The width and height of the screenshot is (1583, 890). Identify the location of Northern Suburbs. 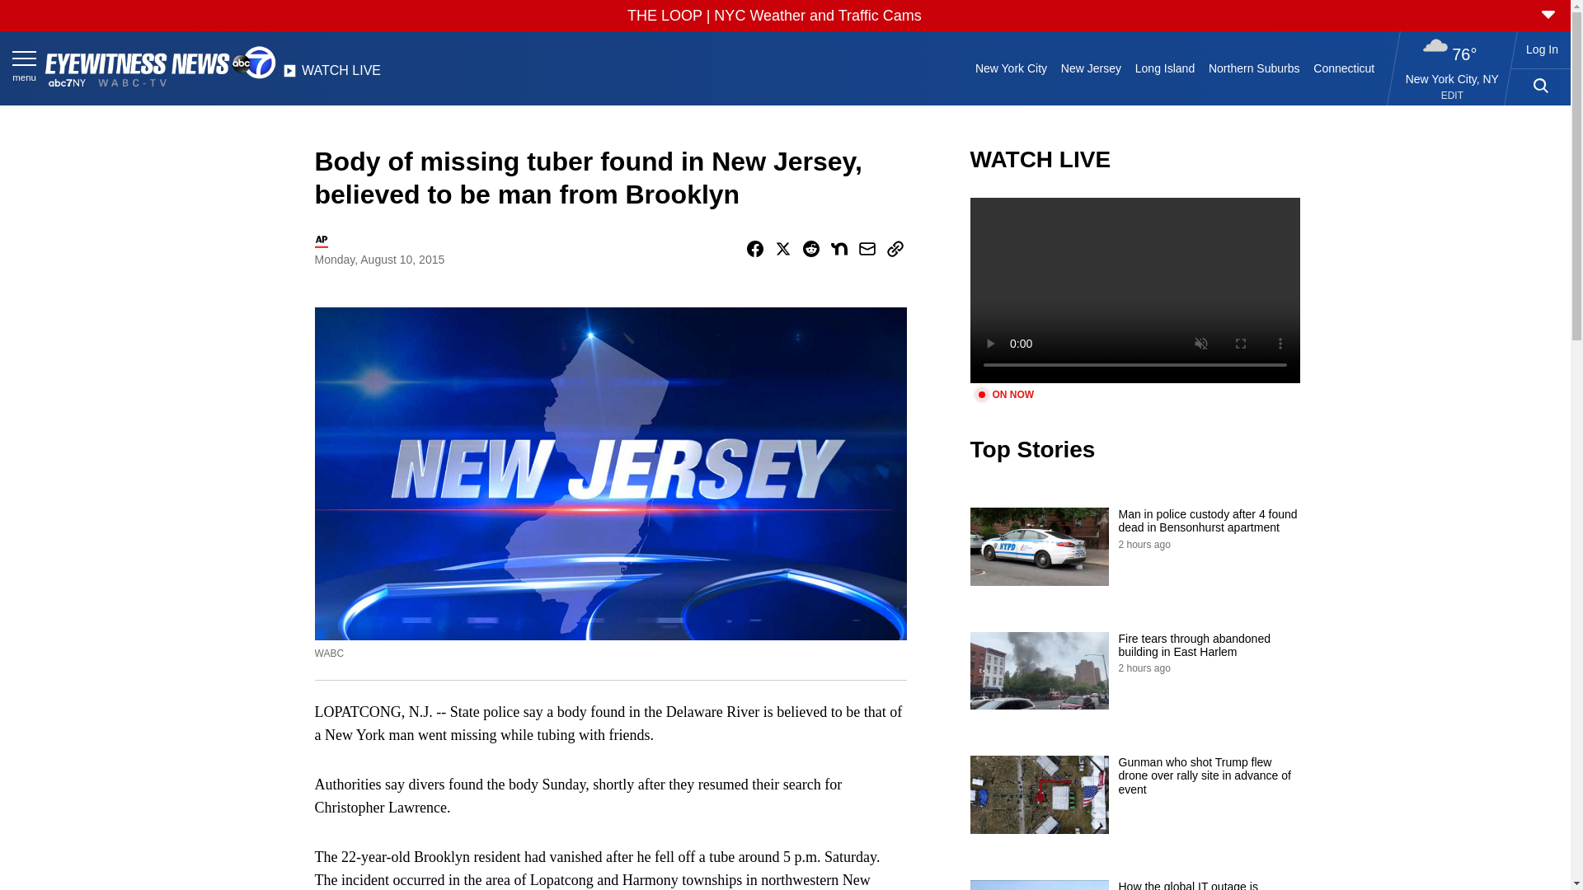
(1254, 68).